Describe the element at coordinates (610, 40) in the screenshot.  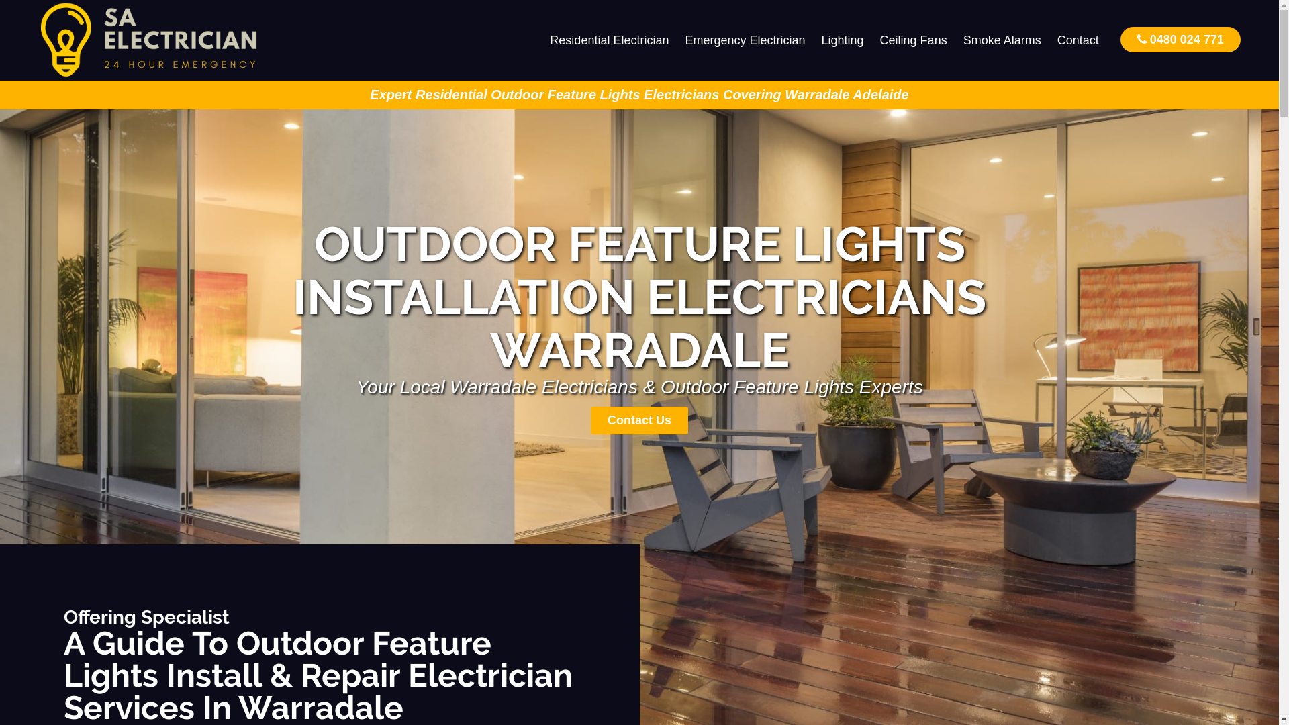
I see `Residential Electrician` at that location.